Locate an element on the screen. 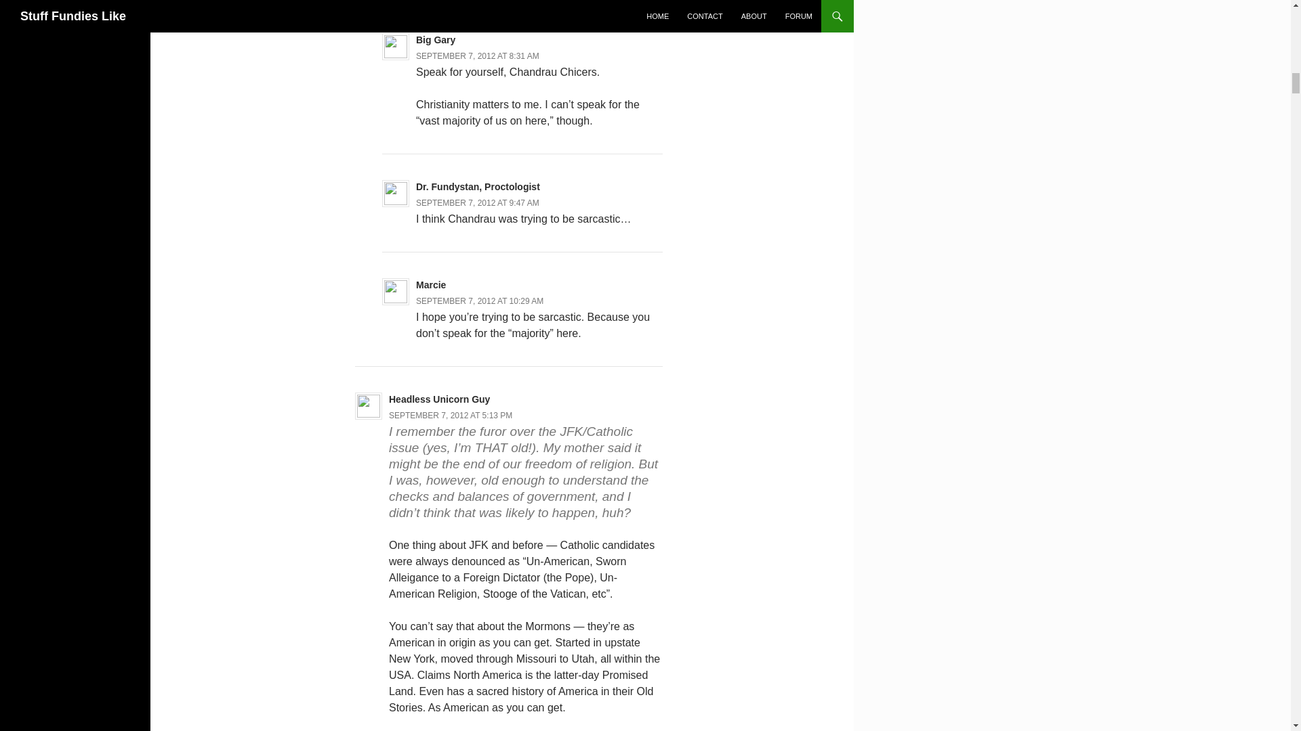 The image size is (1301, 731). SEPTEMBER 7, 2012 AT 8:31 AM is located at coordinates (478, 56).